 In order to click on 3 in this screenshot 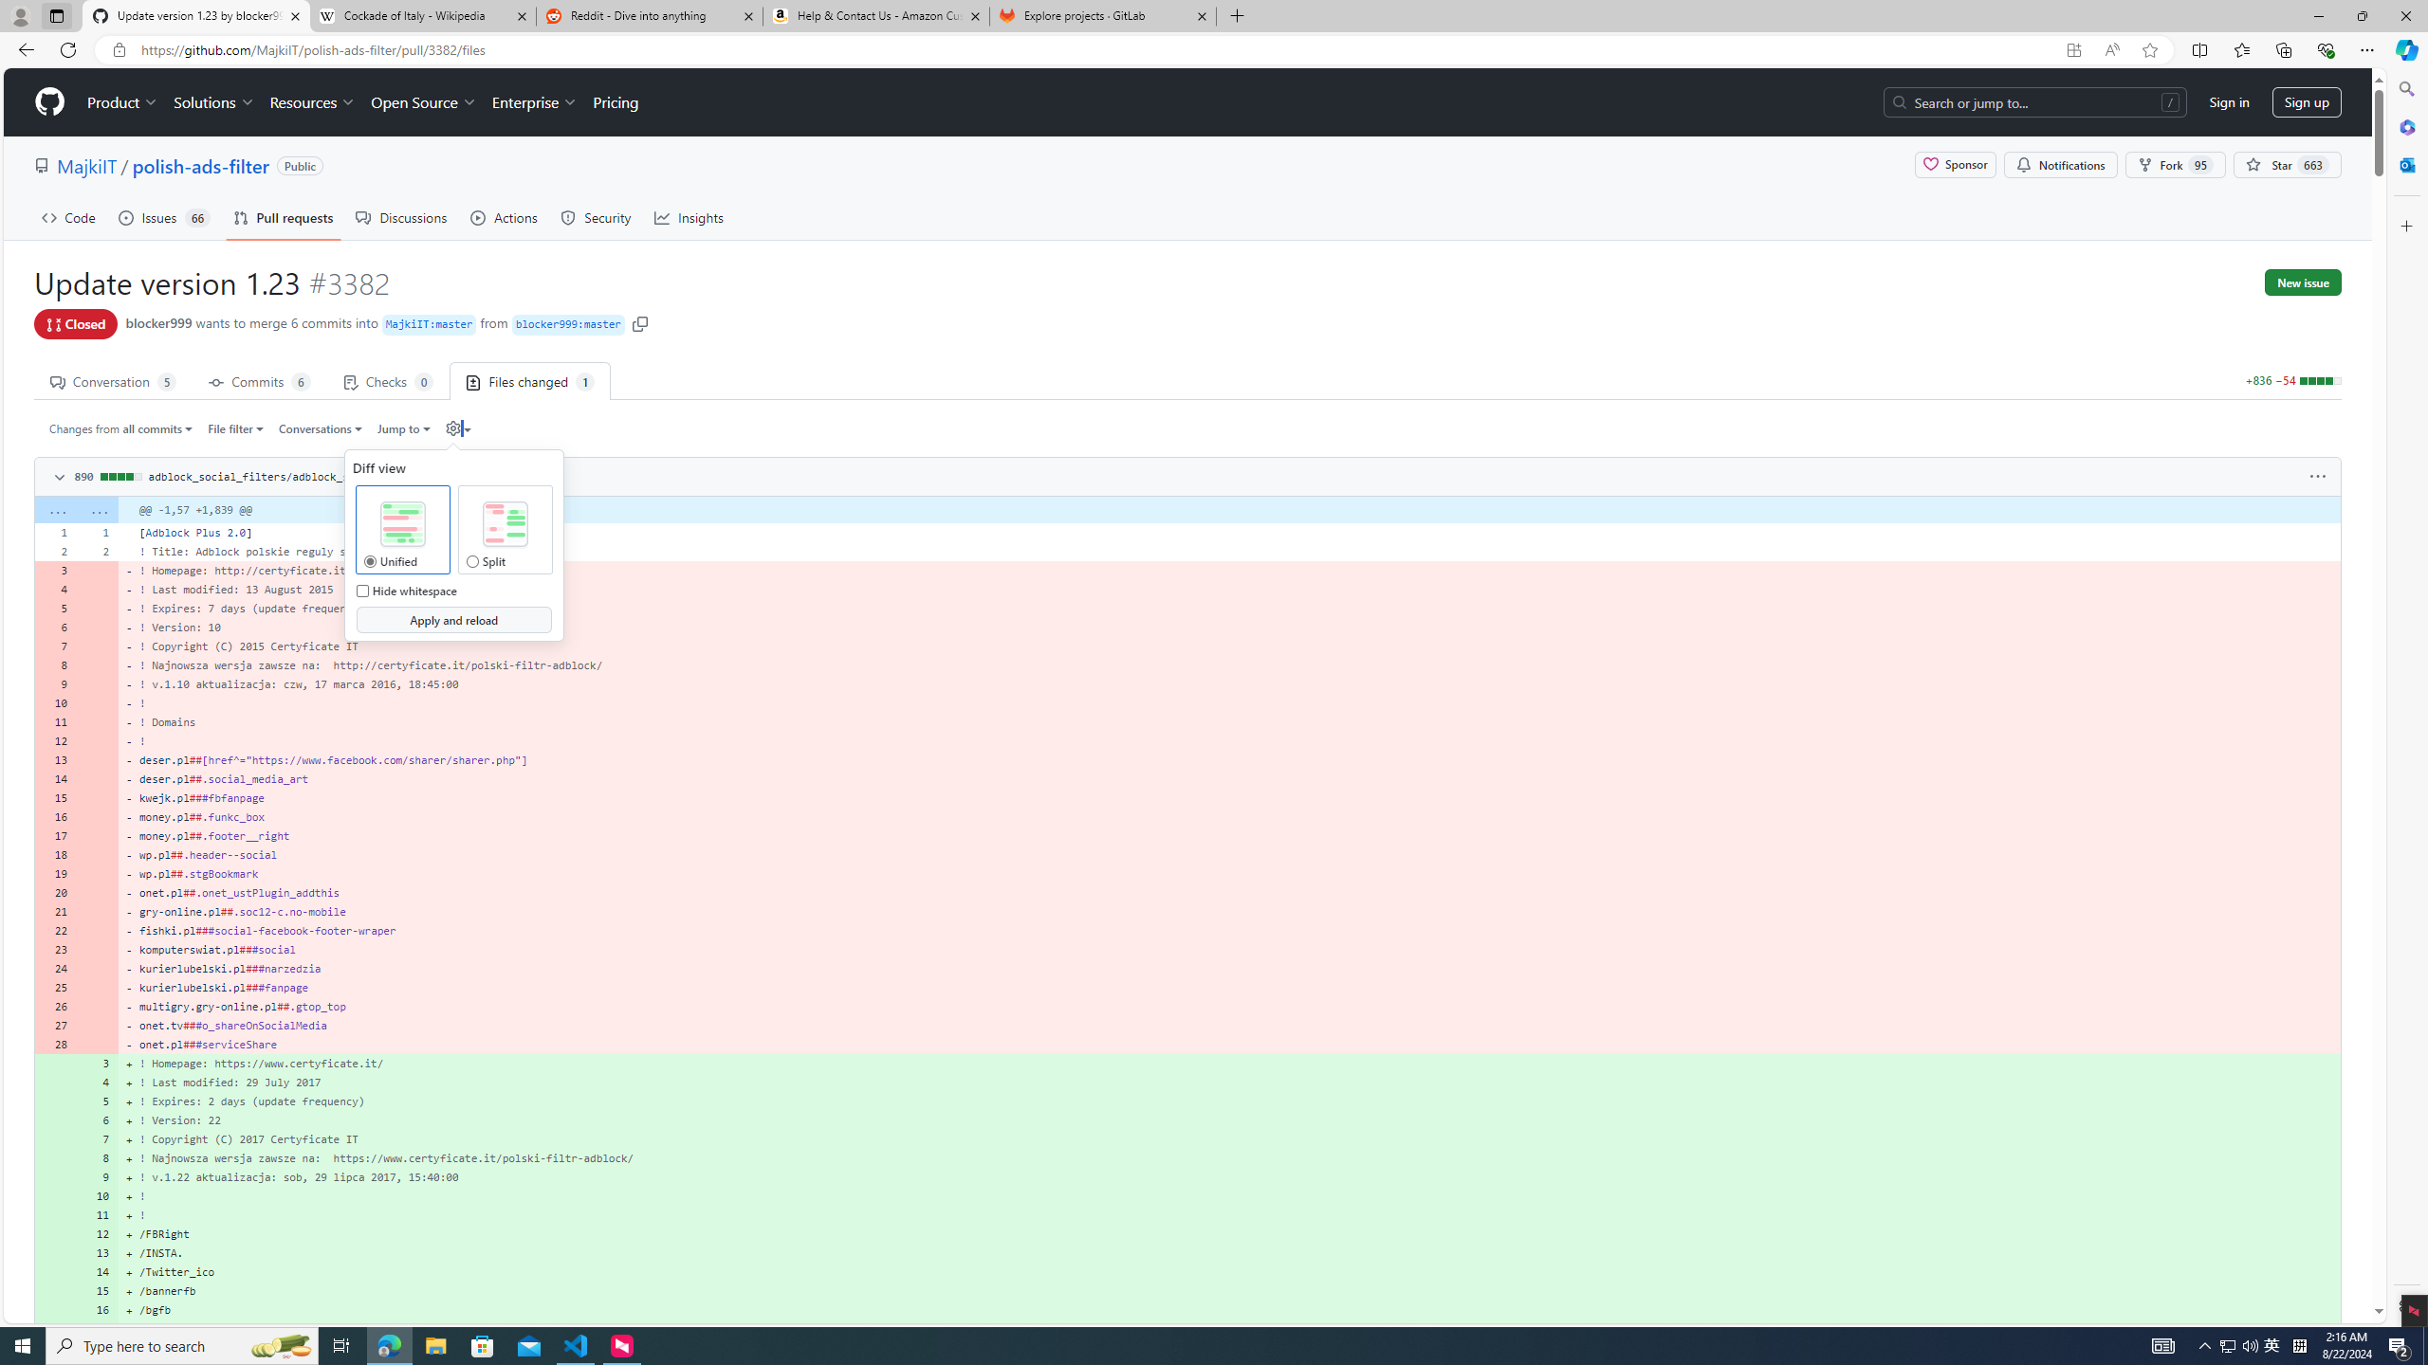, I will do `click(98, 1063)`.